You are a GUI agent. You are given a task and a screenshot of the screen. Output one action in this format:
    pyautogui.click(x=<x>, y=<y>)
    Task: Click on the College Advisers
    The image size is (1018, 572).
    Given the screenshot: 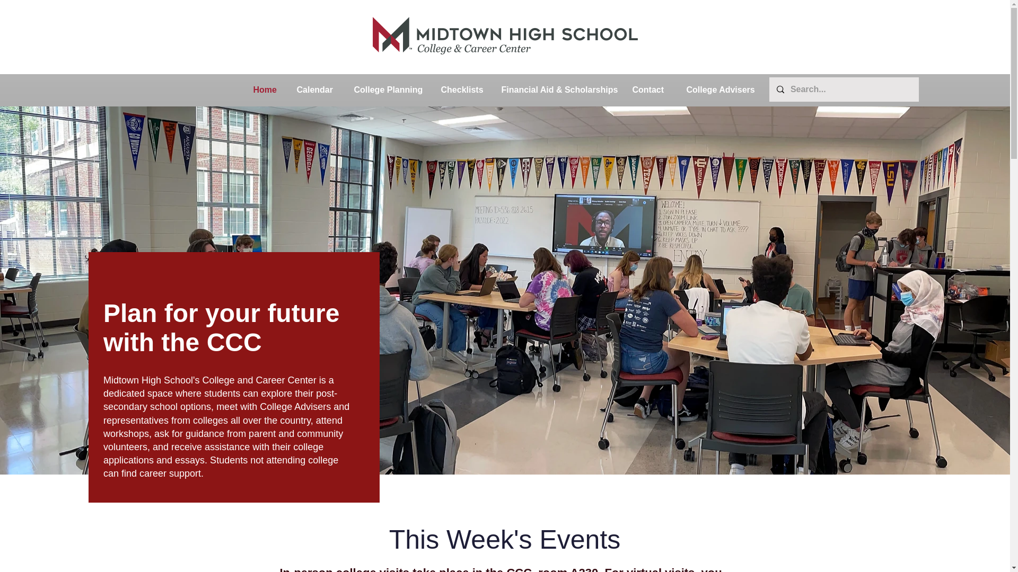 What is the action you would take?
    pyautogui.click(x=722, y=90)
    